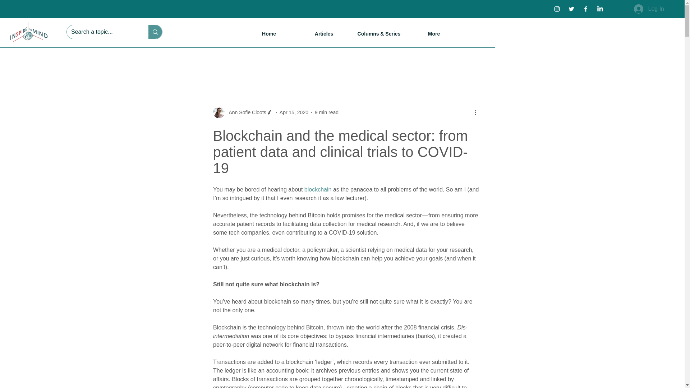  What do you see at coordinates (269, 34) in the screenshot?
I see `Home` at bounding box center [269, 34].